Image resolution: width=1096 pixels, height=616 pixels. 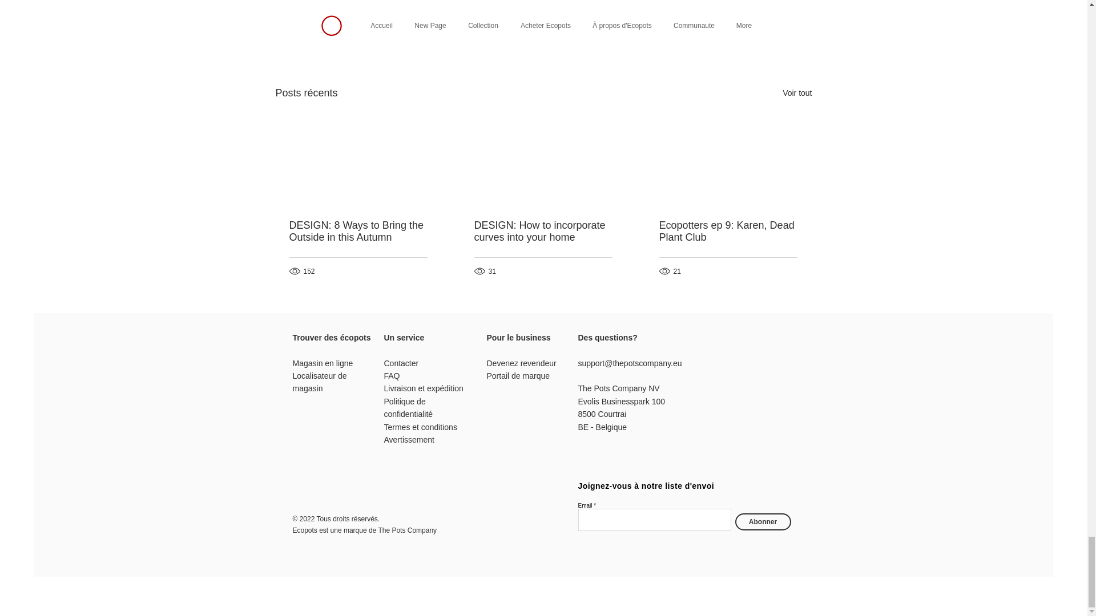 What do you see at coordinates (392, 376) in the screenshot?
I see `FAQ` at bounding box center [392, 376].